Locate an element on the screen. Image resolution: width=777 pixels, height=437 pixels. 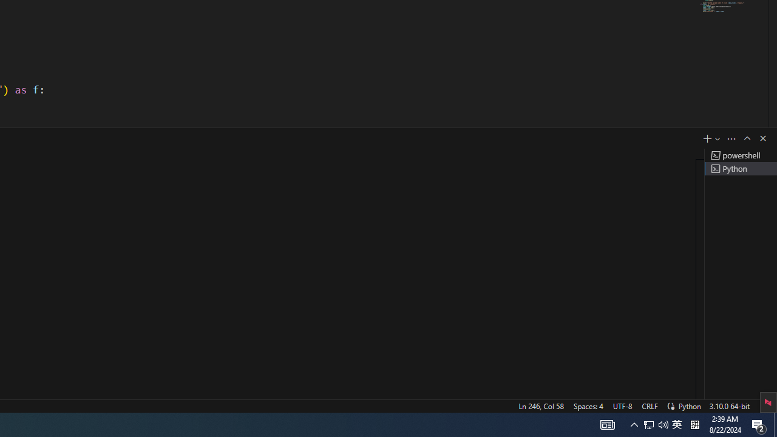
Maximize Panel Size is located at coordinates (747, 138).